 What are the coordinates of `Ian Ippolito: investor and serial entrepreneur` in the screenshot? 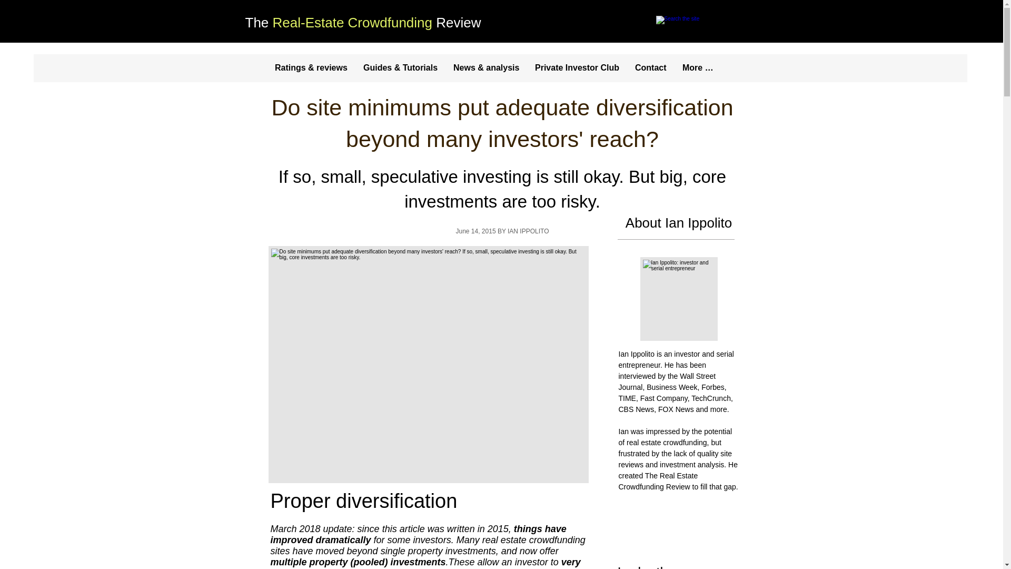 It's located at (679, 299).